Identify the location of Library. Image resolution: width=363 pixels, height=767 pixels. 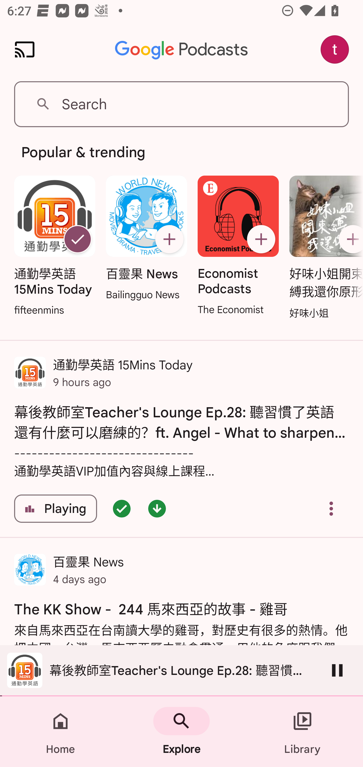
(302, 732).